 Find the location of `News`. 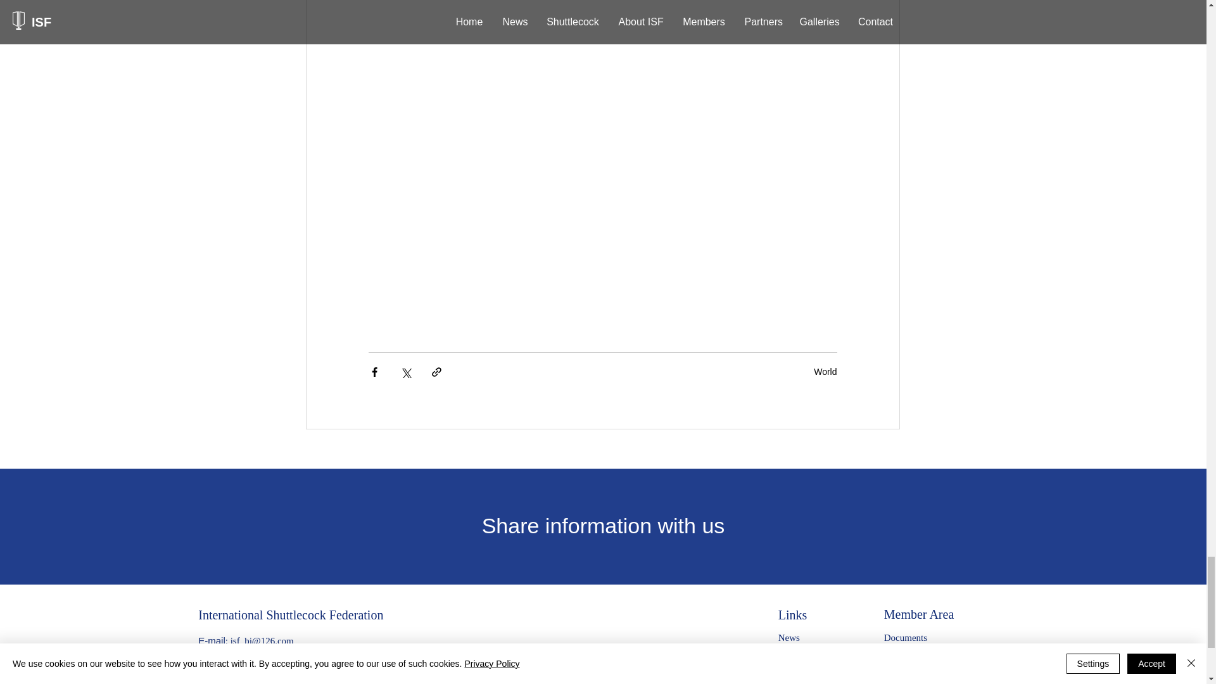

News is located at coordinates (789, 637).